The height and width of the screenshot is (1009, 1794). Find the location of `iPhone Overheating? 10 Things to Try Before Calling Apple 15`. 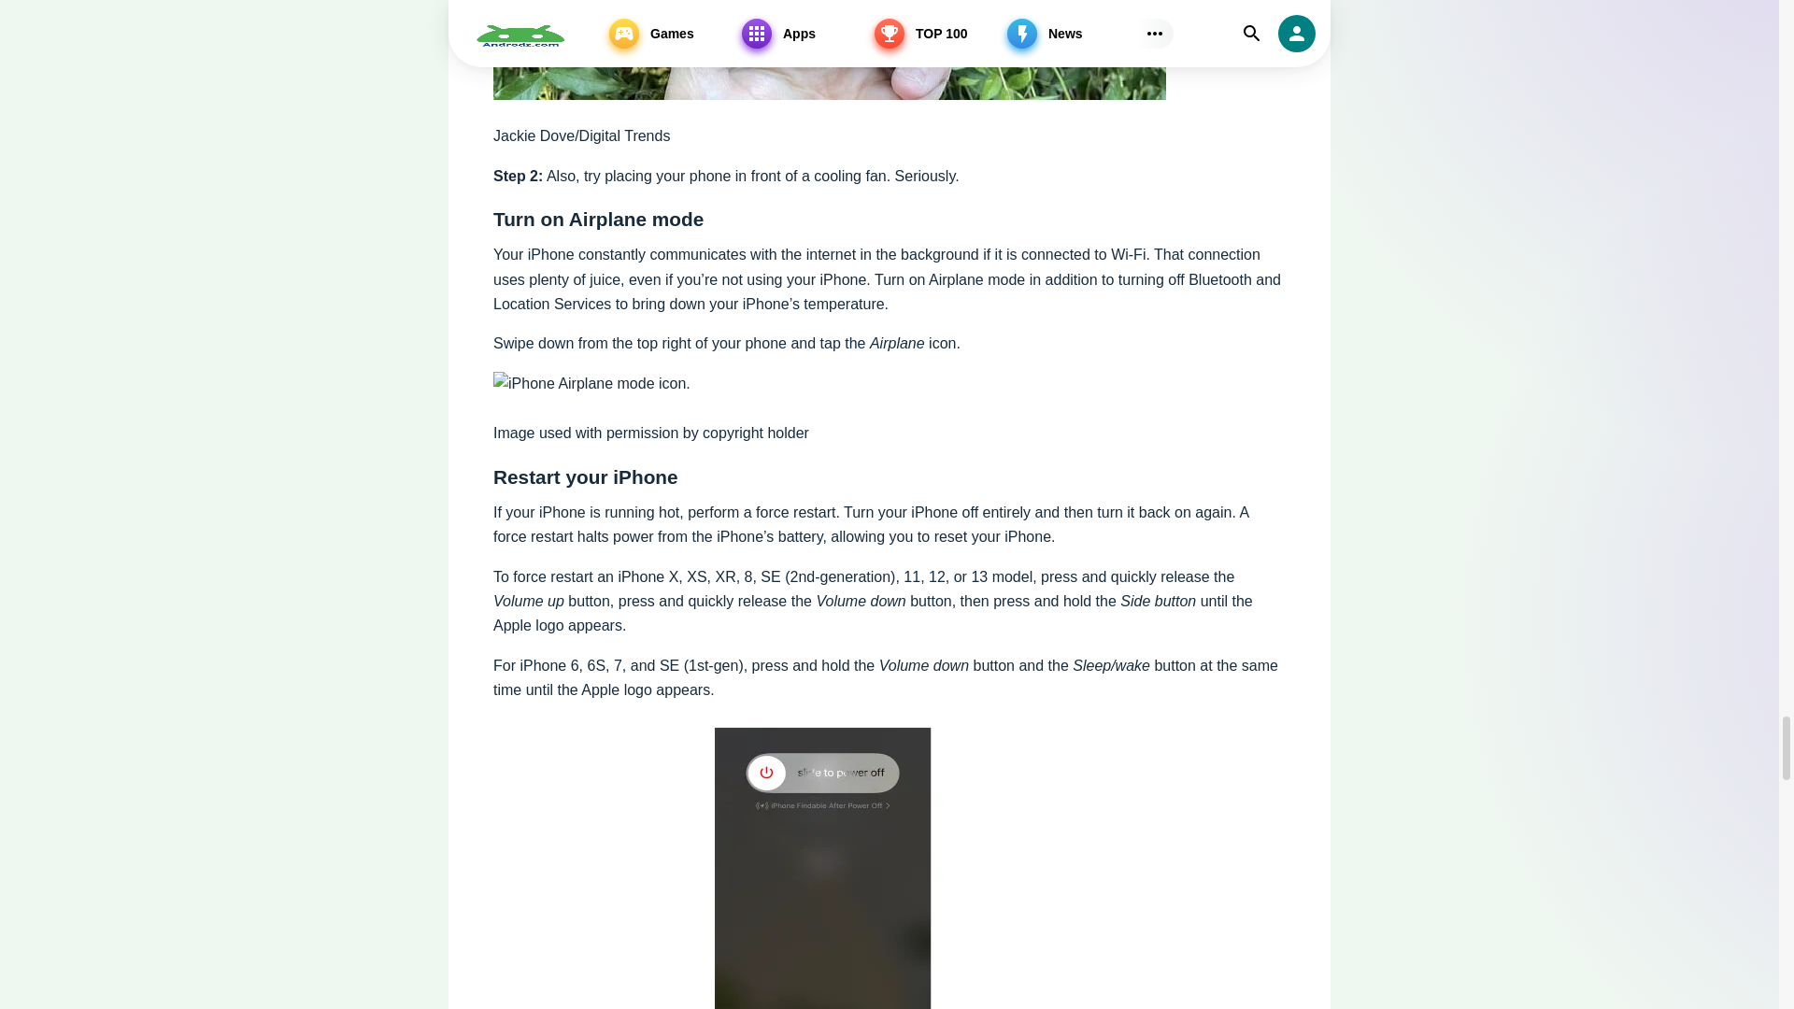

iPhone Overheating? 10 Things to Try Before Calling Apple 15 is located at coordinates (830, 863).